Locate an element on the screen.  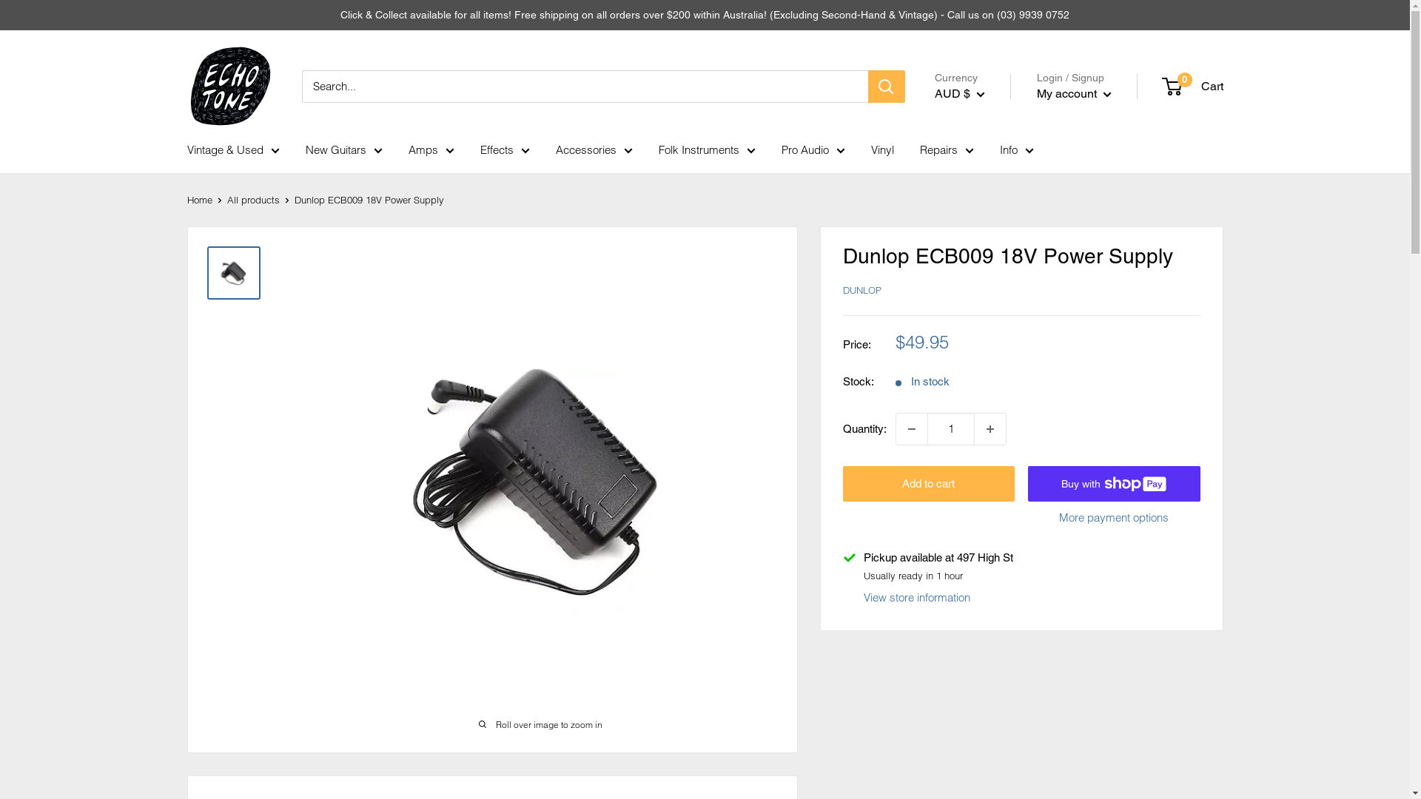
Repairs is located at coordinates (946, 150).